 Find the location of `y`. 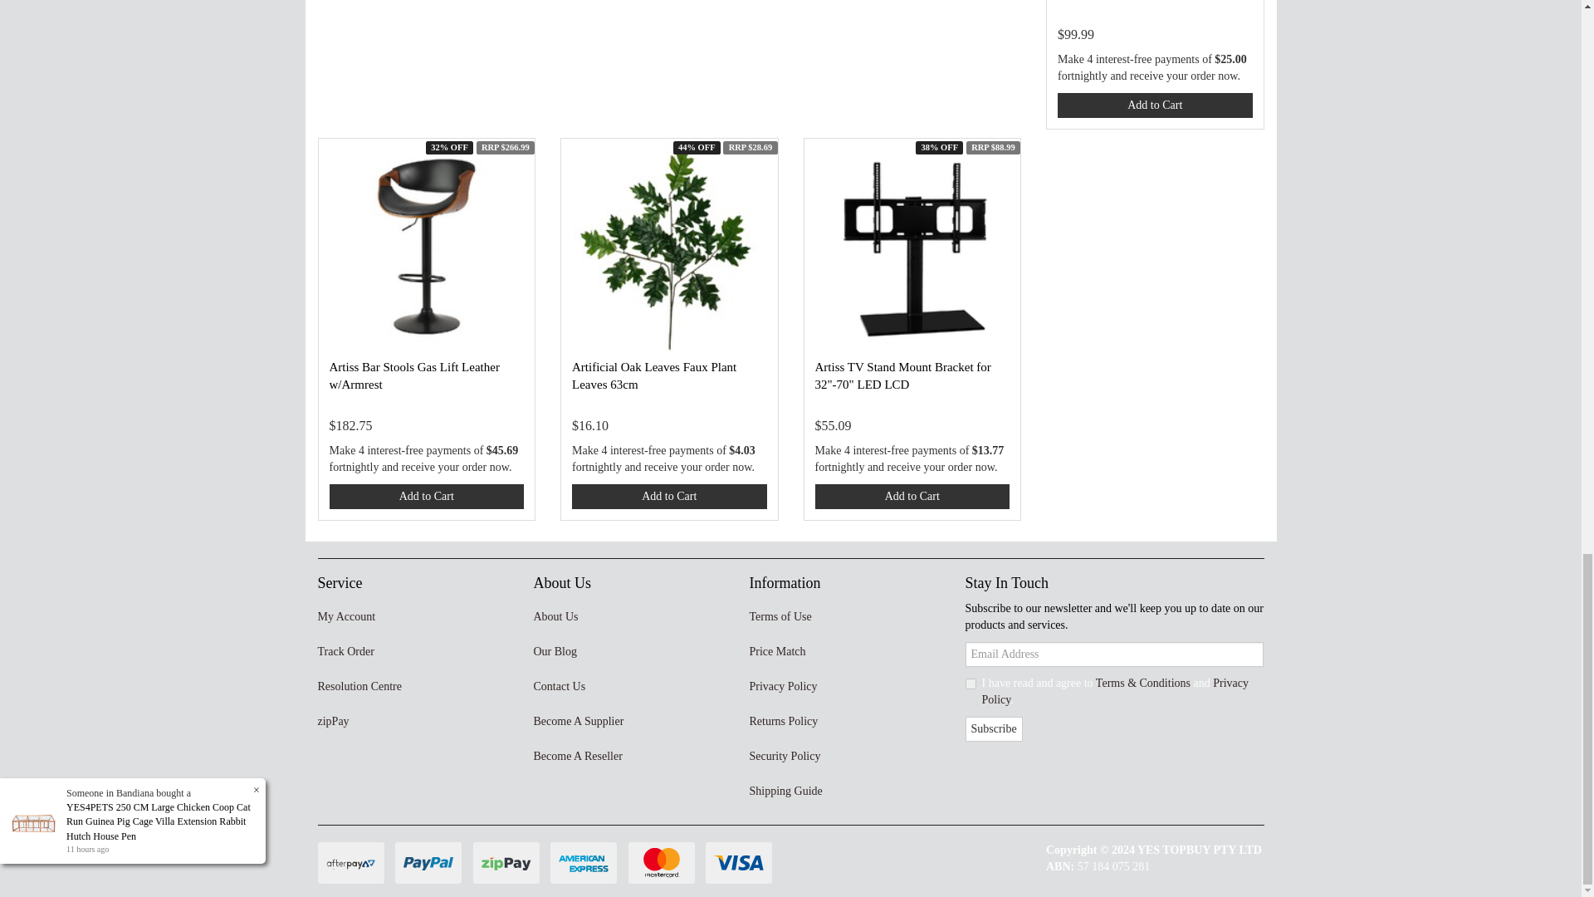

y is located at coordinates (970, 684).